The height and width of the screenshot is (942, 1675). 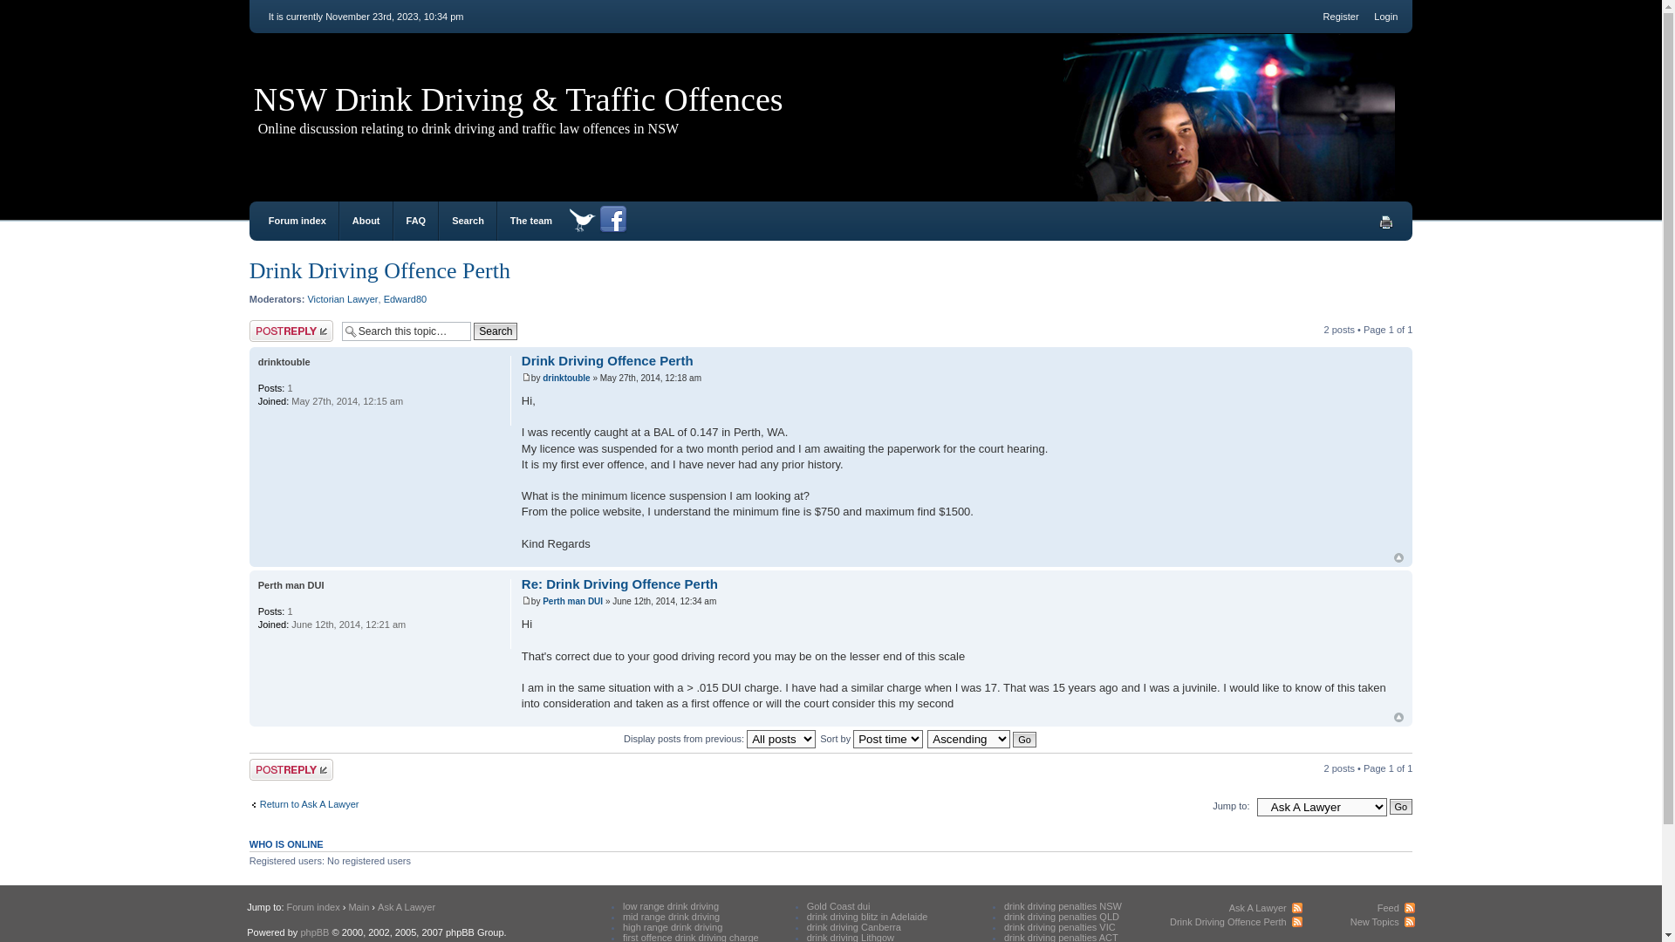 What do you see at coordinates (607, 361) in the screenshot?
I see `Drink Driving Offence Perth` at bounding box center [607, 361].